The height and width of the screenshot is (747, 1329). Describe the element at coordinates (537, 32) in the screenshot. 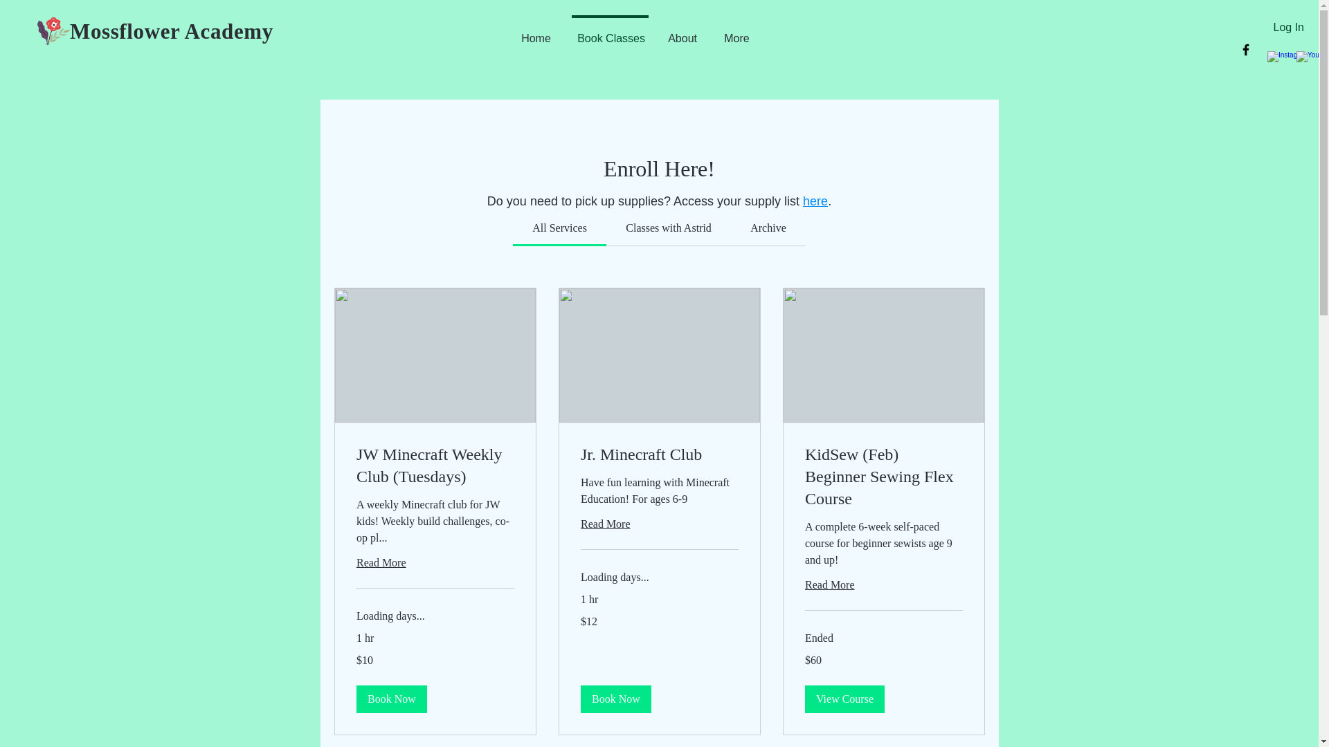

I see `Home` at that location.